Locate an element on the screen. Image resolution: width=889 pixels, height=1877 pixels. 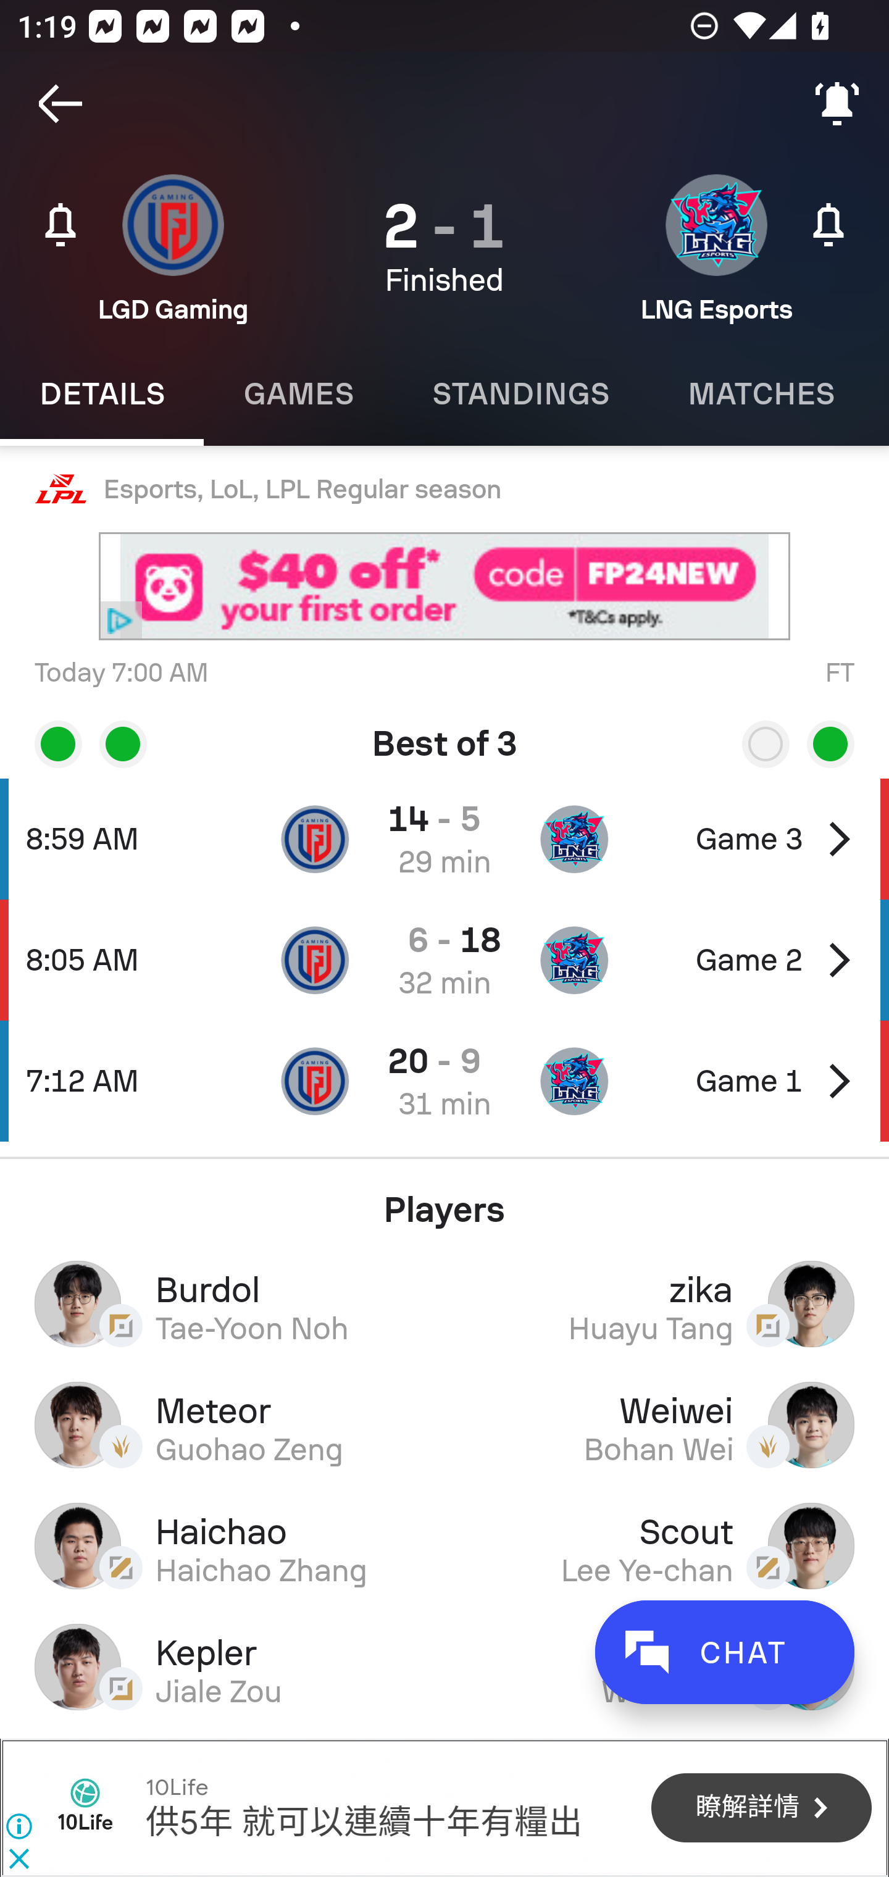
Esports, LoL, LPL Regular season is located at coordinates (444, 490).